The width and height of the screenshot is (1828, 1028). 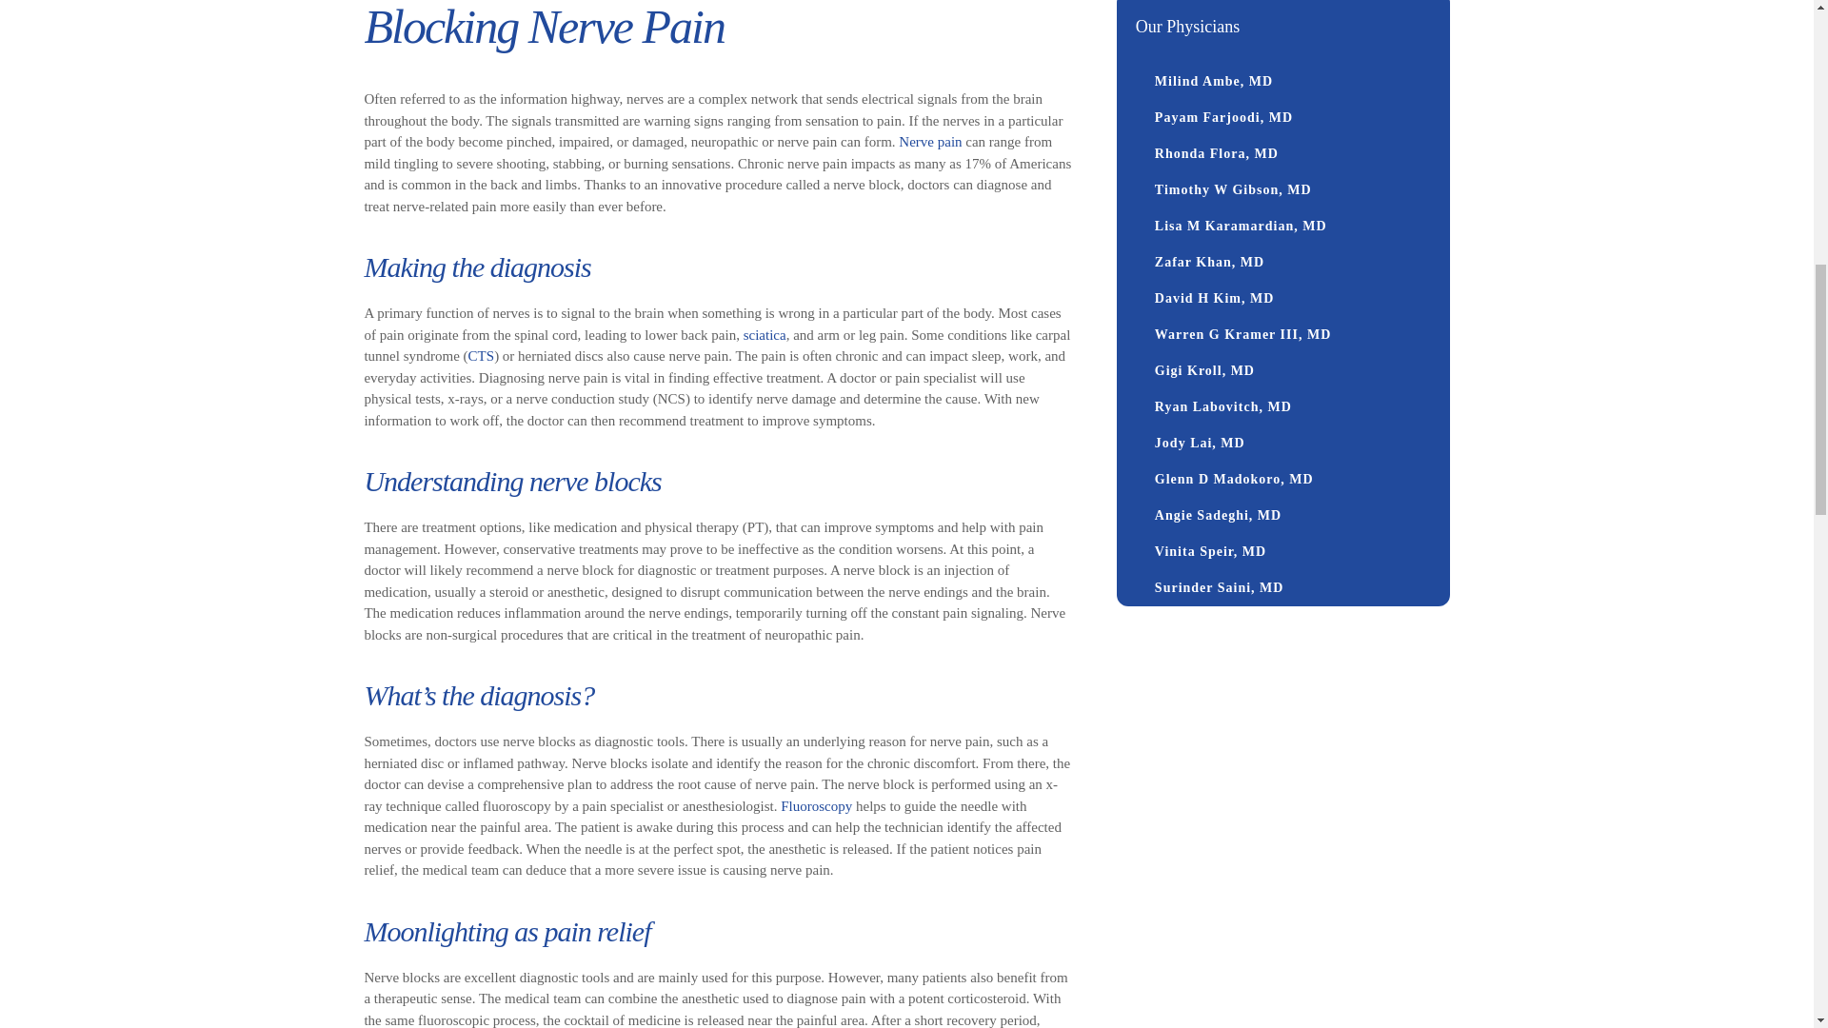 What do you see at coordinates (1282, 335) in the screenshot?
I see `Warren G Kramer III, MD` at bounding box center [1282, 335].